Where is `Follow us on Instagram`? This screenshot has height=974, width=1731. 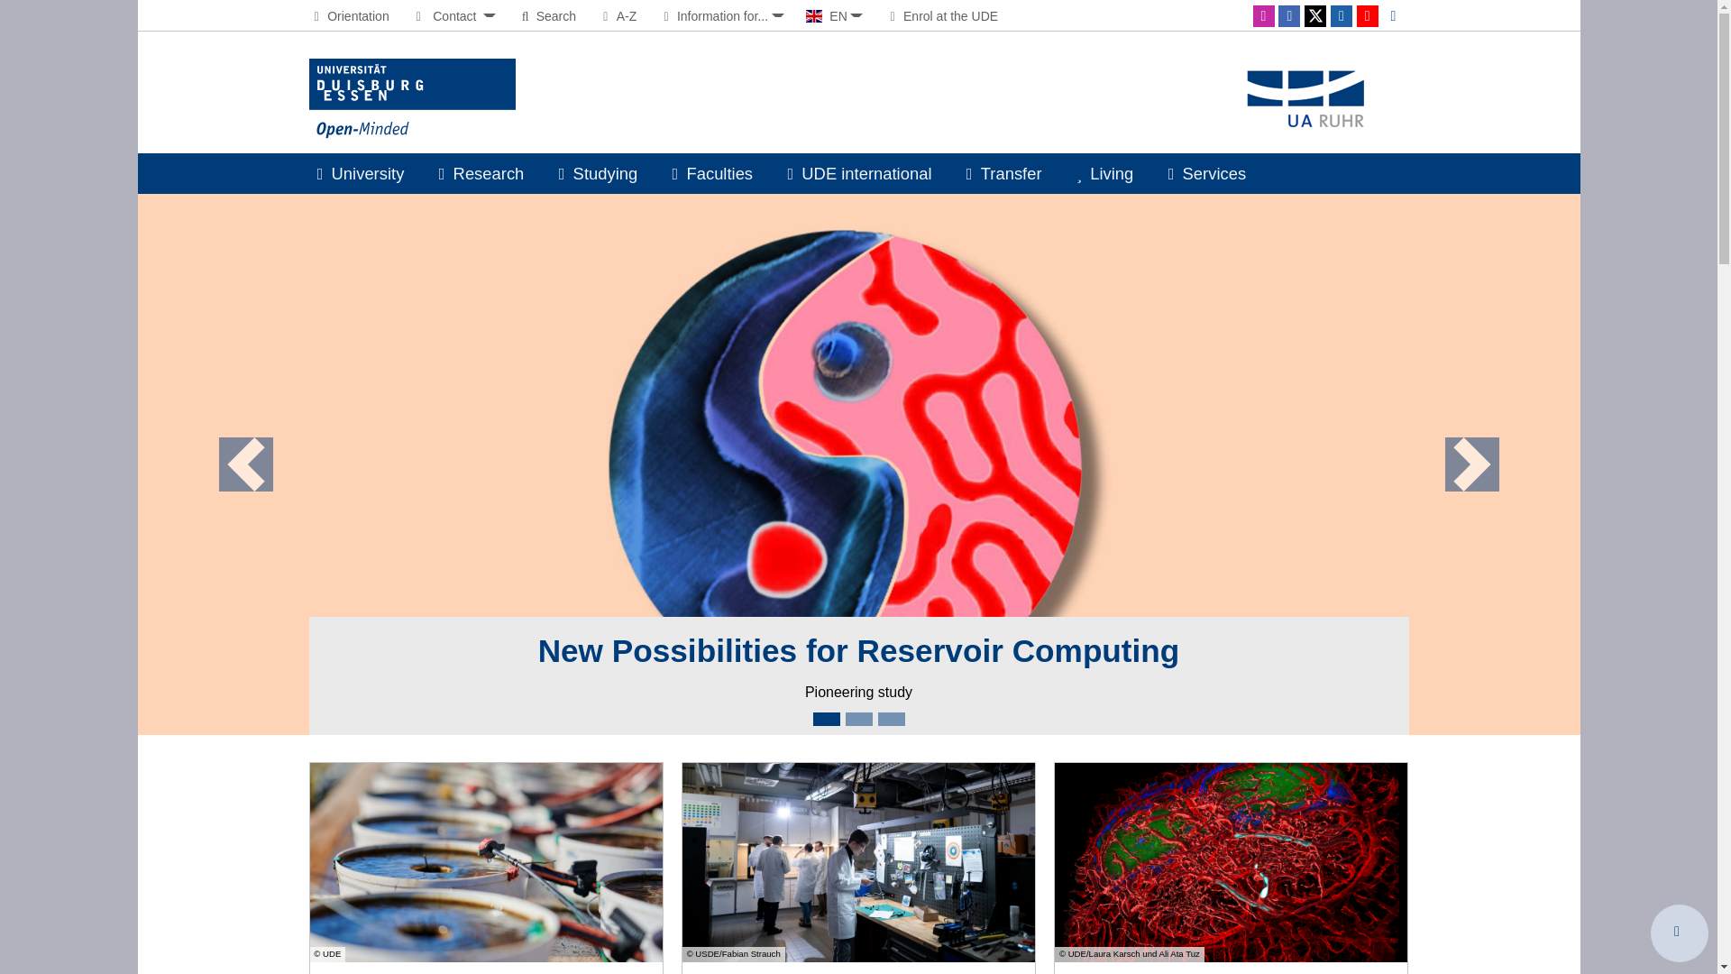 Follow us on Instagram is located at coordinates (1264, 16).